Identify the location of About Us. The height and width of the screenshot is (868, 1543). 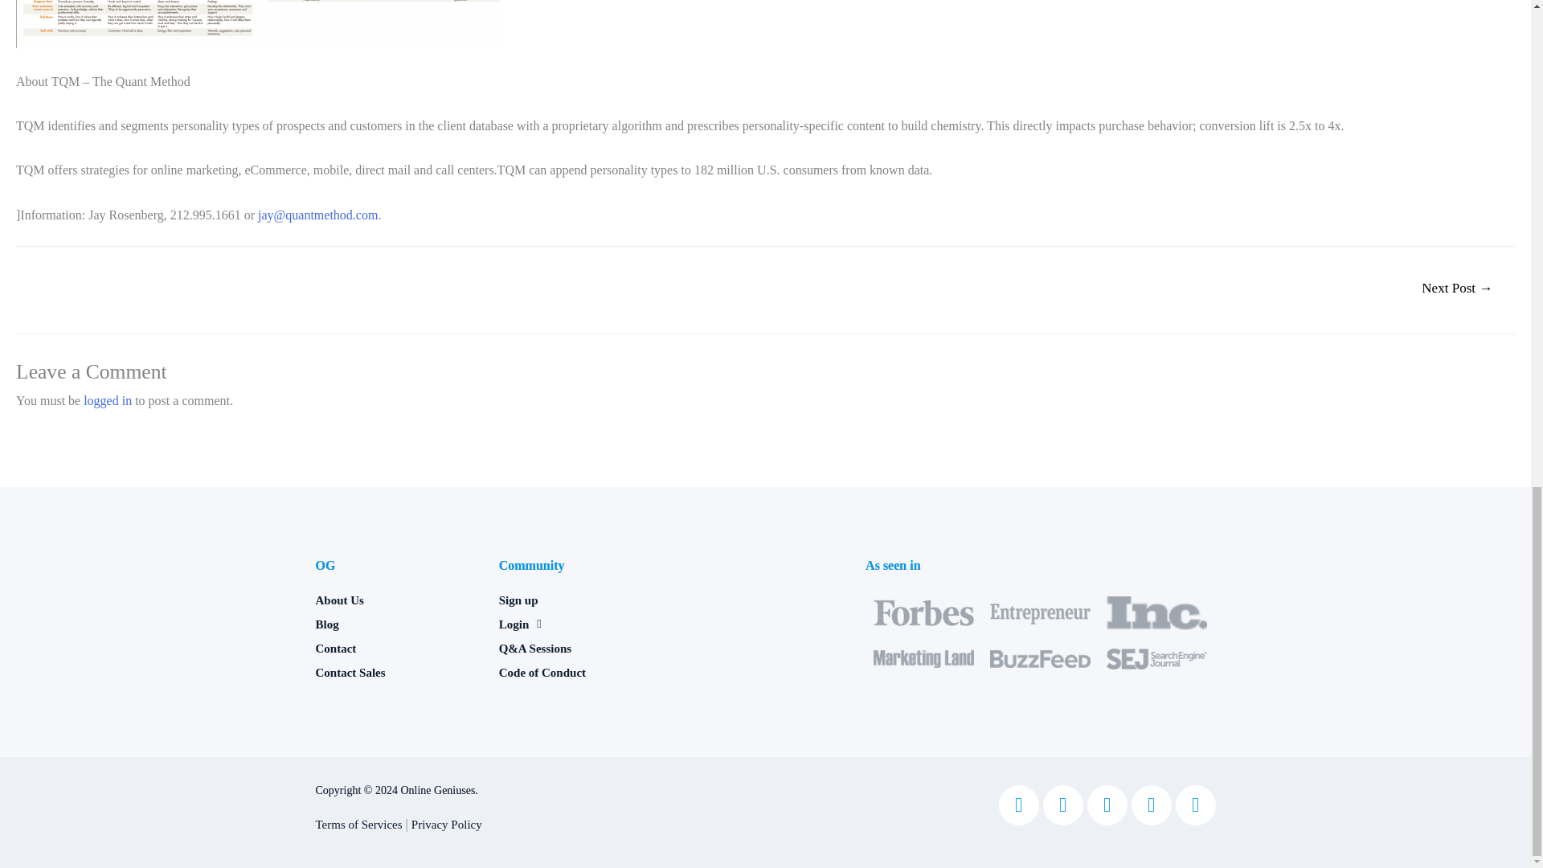
(398, 600).